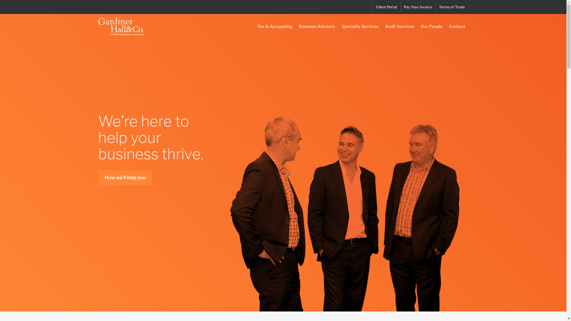 The image size is (571, 321). What do you see at coordinates (452, 7) in the screenshot?
I see `Terms of Trade` at bounding box center [452, 7].